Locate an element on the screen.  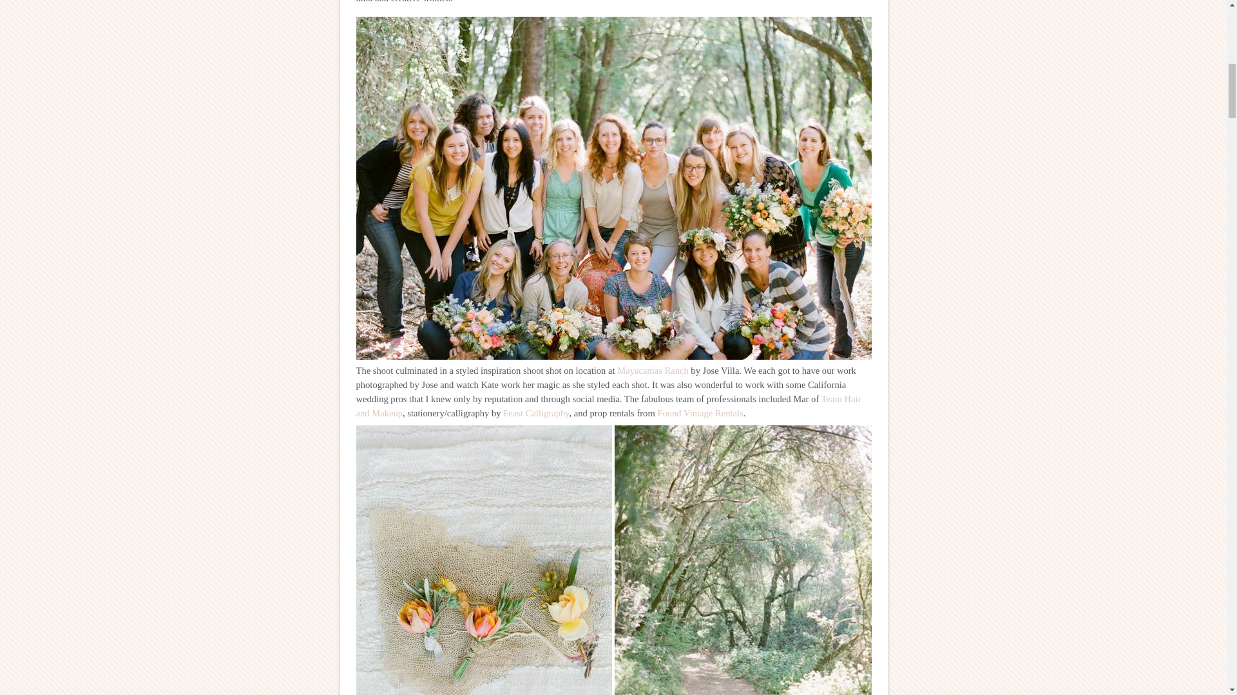
Team Hair and Makeup is located at coordinates (608, 406).